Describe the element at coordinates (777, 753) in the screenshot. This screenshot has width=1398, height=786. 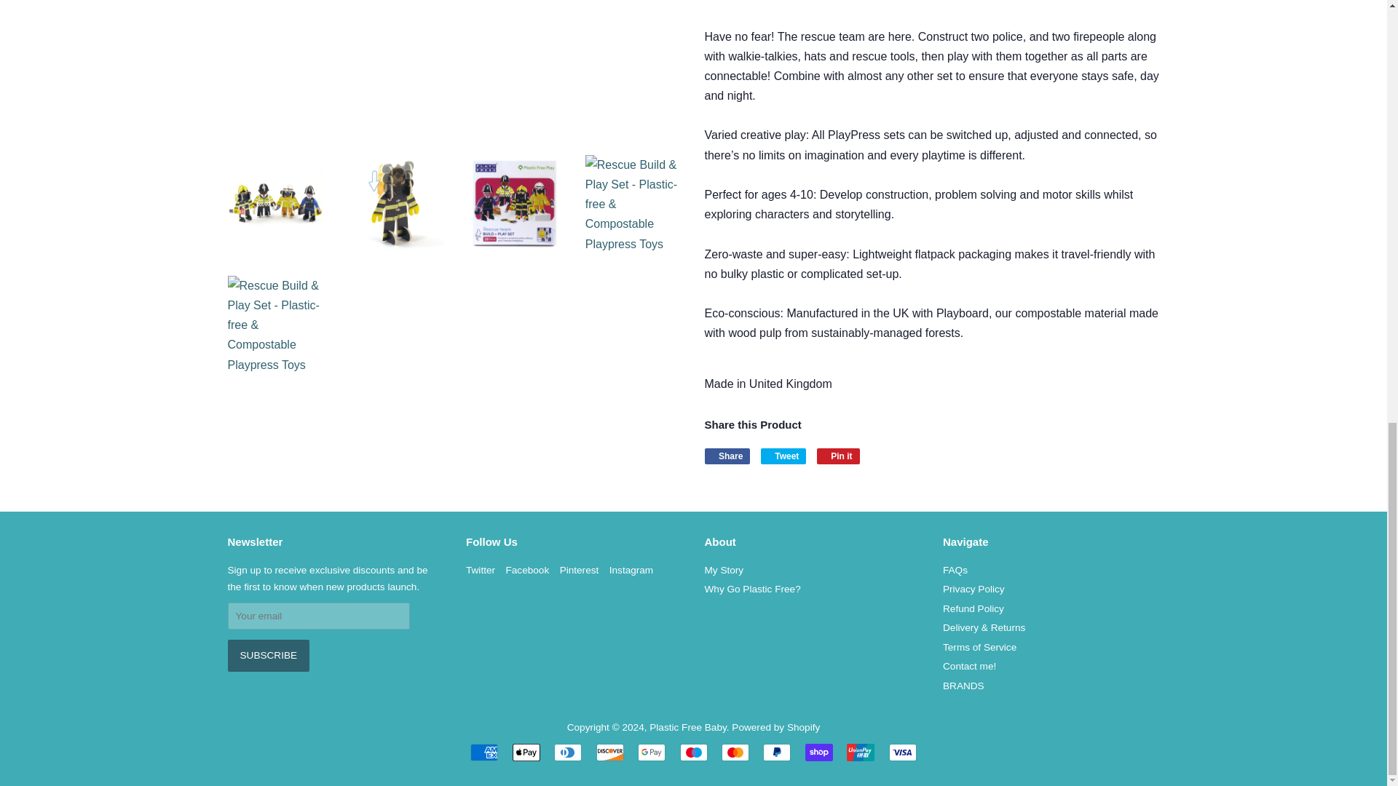
I see `PayPal` at that location.